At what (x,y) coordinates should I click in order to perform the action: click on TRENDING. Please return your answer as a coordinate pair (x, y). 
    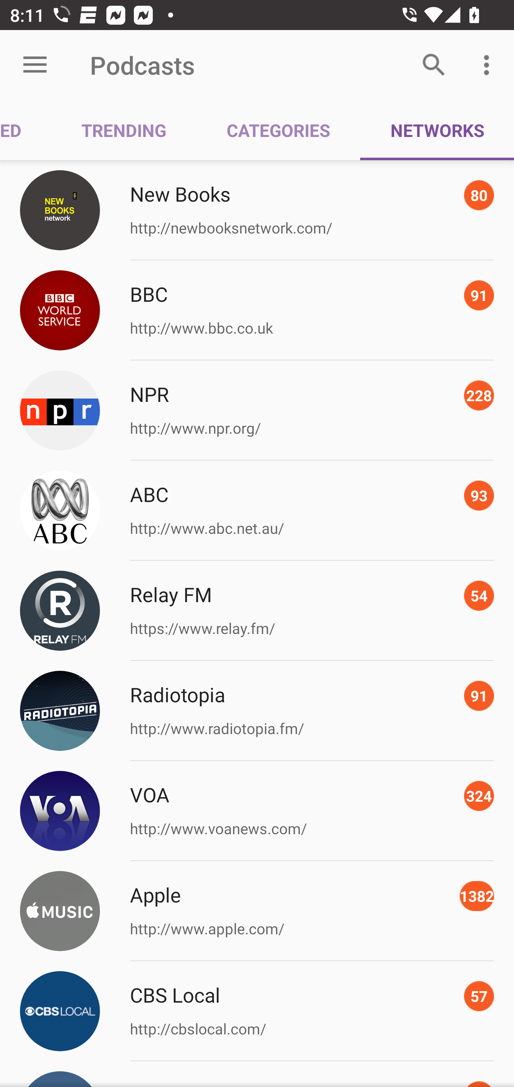
    Looking at the image, I should click on (124, 129).